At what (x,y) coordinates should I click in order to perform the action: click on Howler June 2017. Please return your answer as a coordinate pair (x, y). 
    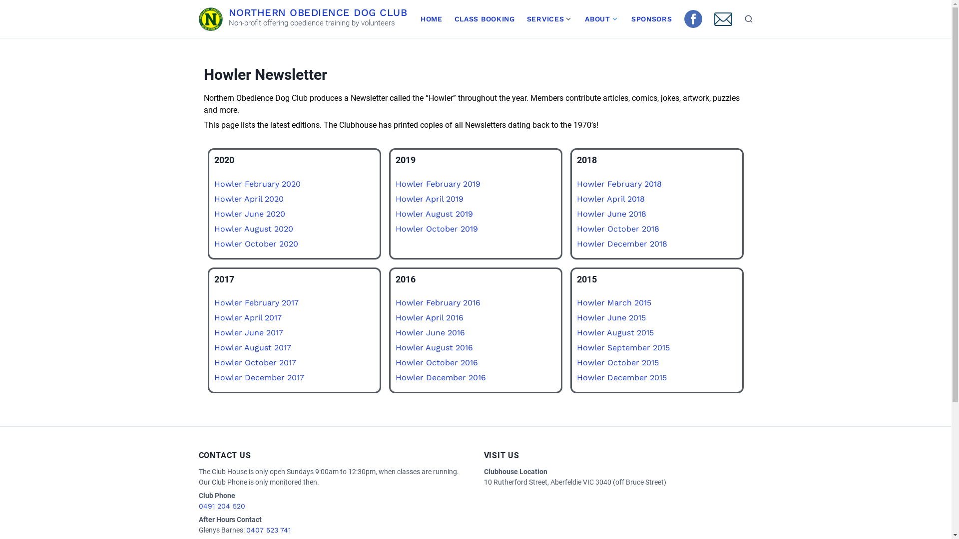
    Looking at the image, I should click on (248, 332).